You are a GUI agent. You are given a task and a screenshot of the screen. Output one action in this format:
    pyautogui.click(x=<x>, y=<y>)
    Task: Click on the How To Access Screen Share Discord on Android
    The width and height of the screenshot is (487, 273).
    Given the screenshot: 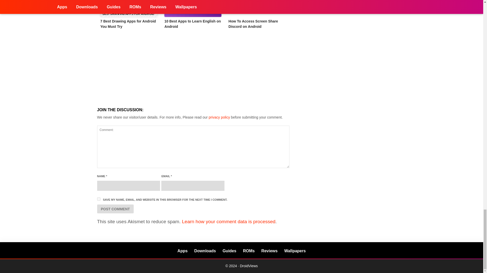 What is the action you would take?
    pyautogui.click(x=257, y=8)
    